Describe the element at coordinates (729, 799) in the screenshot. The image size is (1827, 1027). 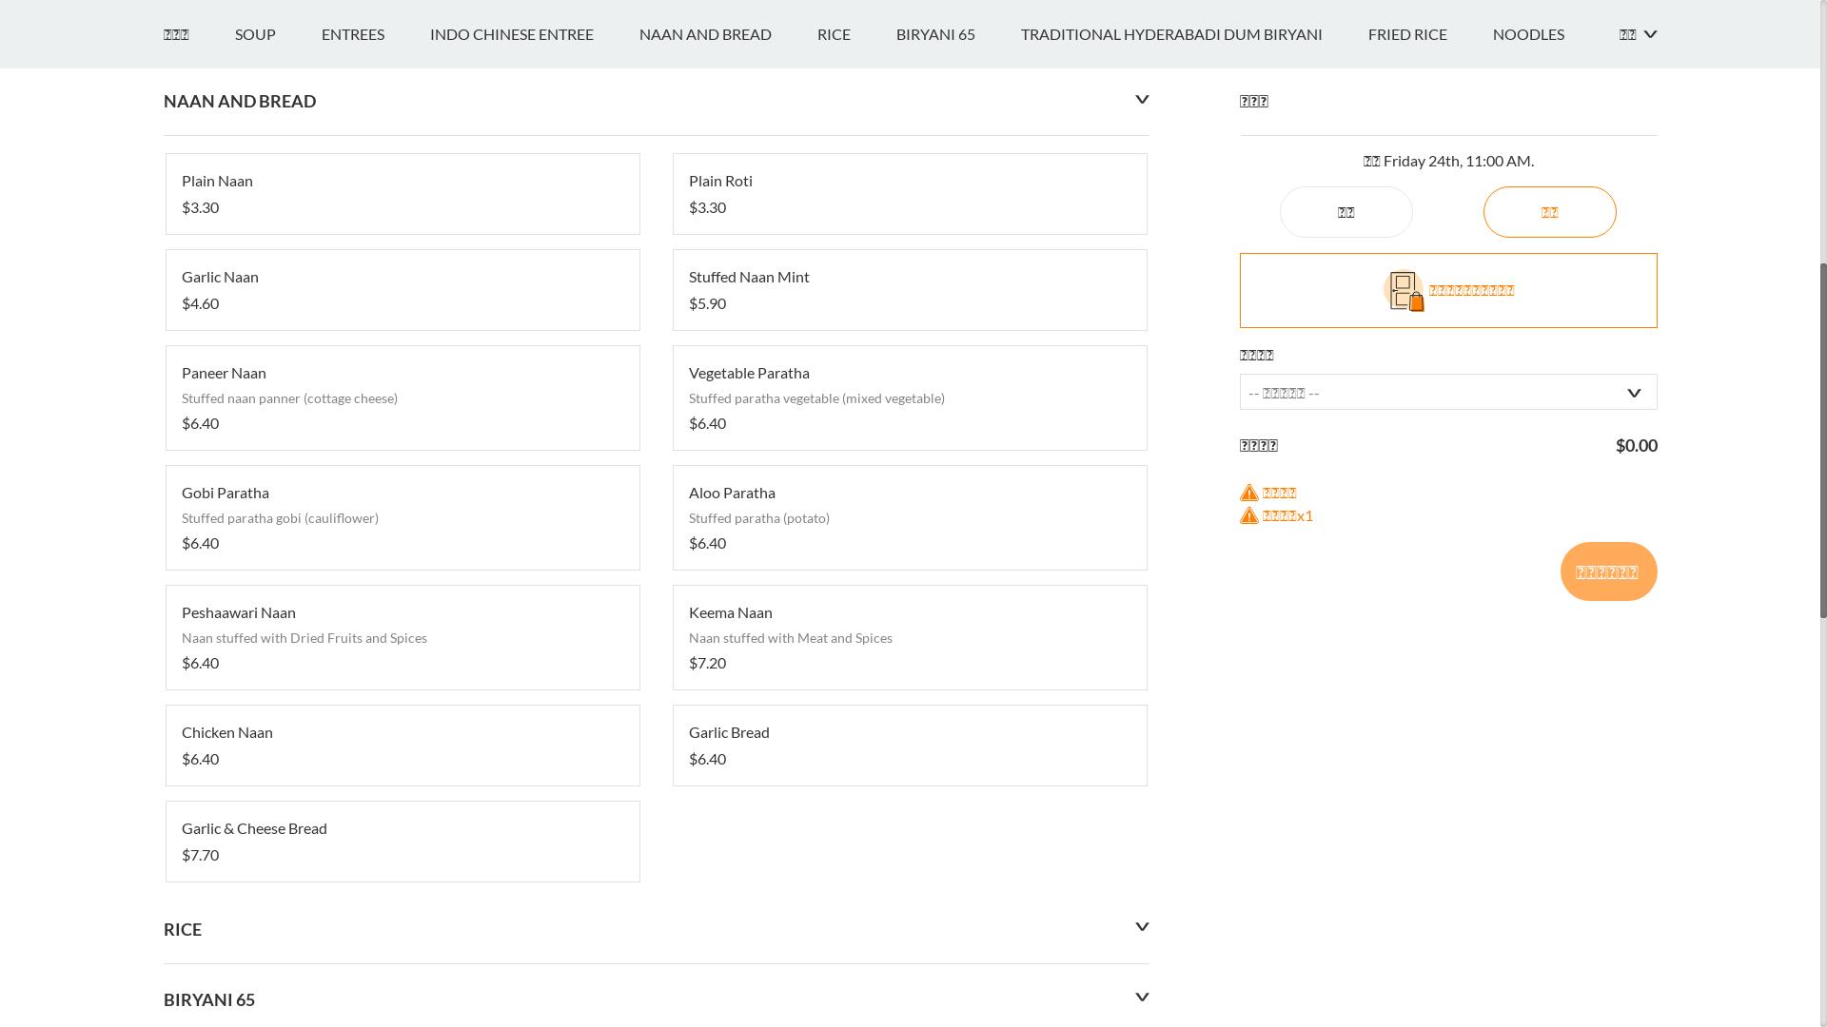
I see `NAAN AND BREAD` at that location.